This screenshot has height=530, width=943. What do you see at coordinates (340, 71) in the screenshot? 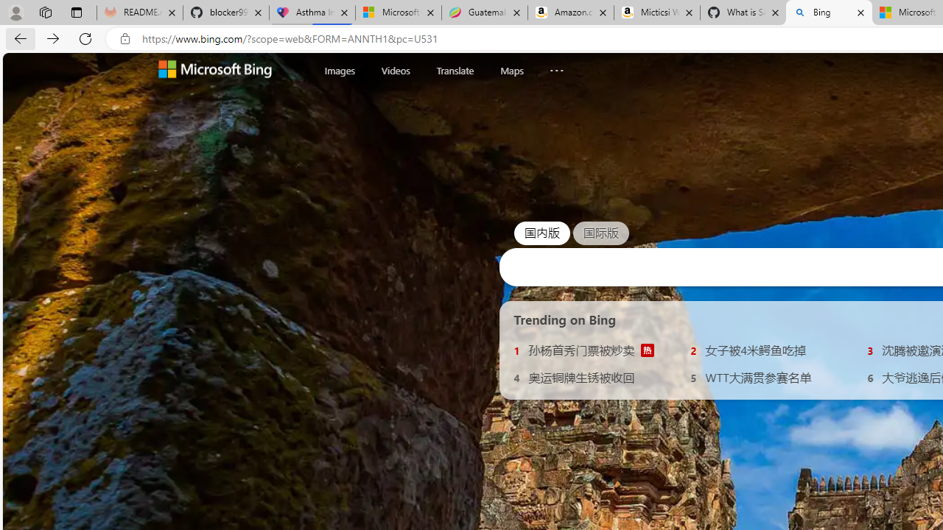
I see `Images` at bounding box center [340, 71].